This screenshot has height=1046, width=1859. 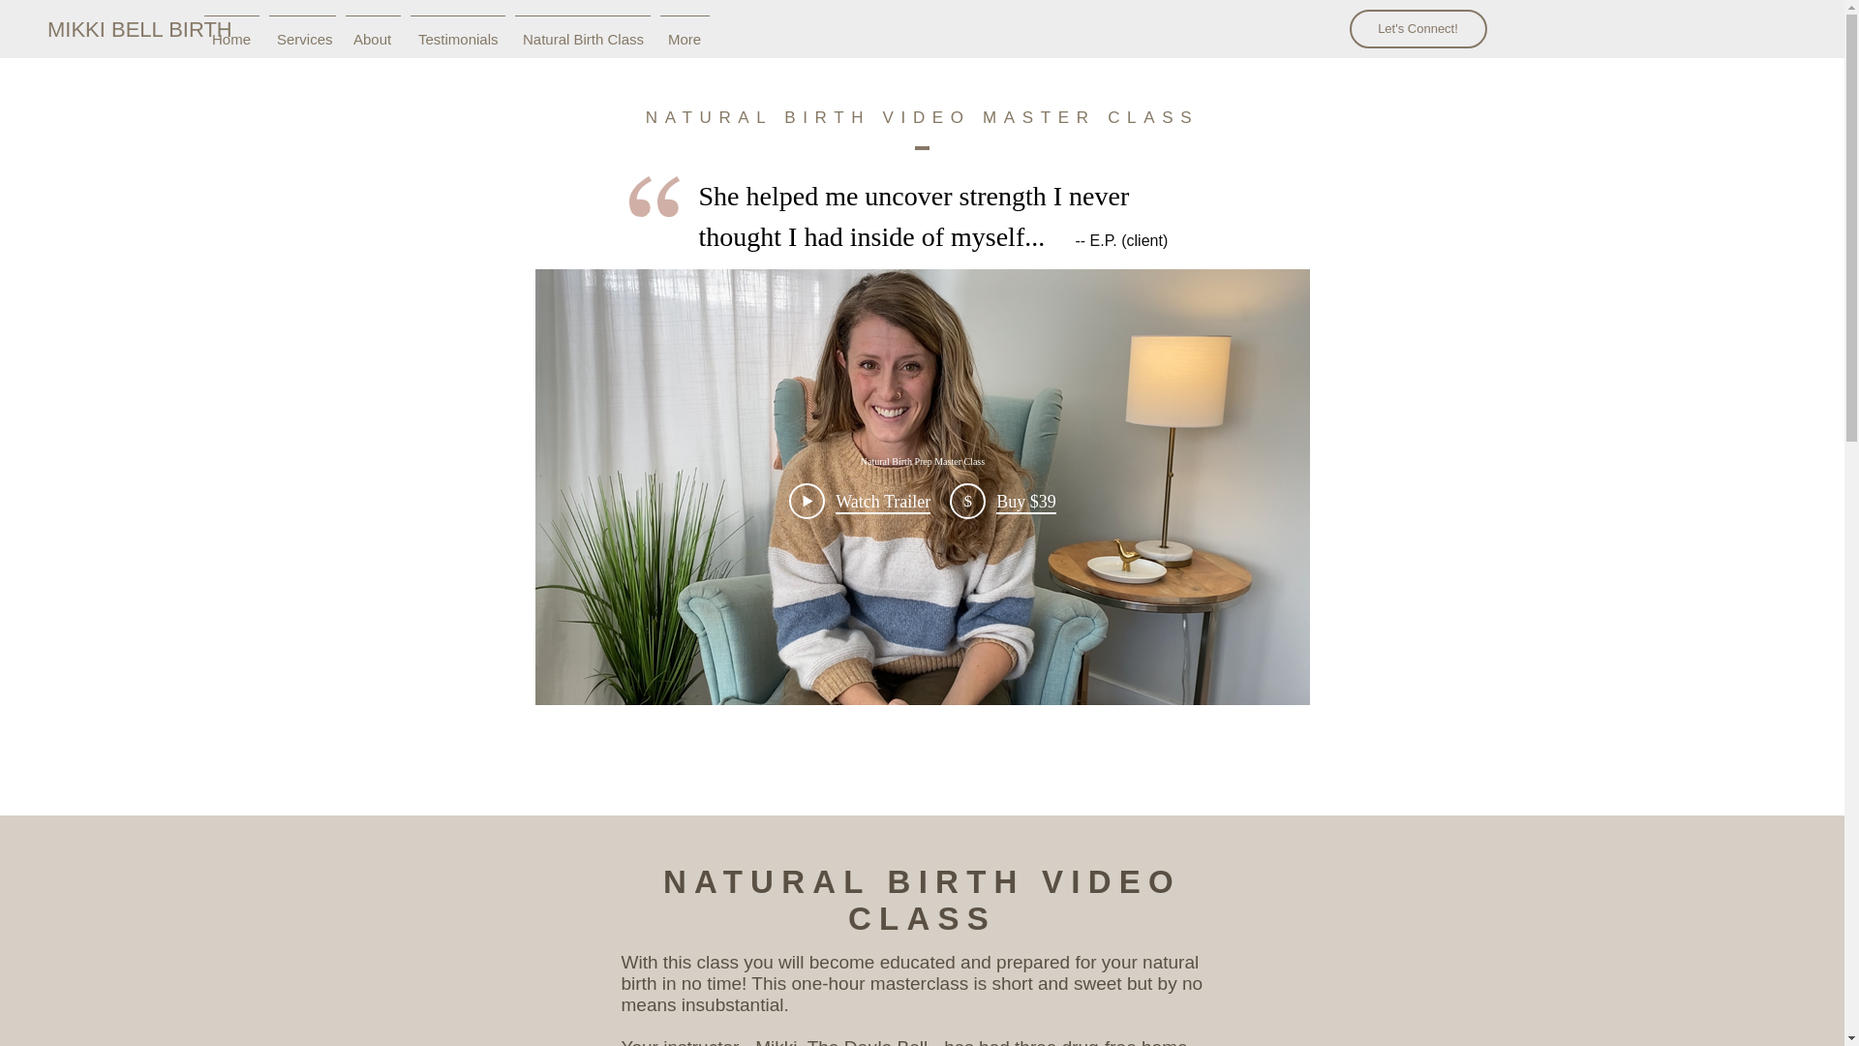 What do you see at coordinates (230, 31) in the screenshot?
I see `Home` at bounding box center [230, 31].